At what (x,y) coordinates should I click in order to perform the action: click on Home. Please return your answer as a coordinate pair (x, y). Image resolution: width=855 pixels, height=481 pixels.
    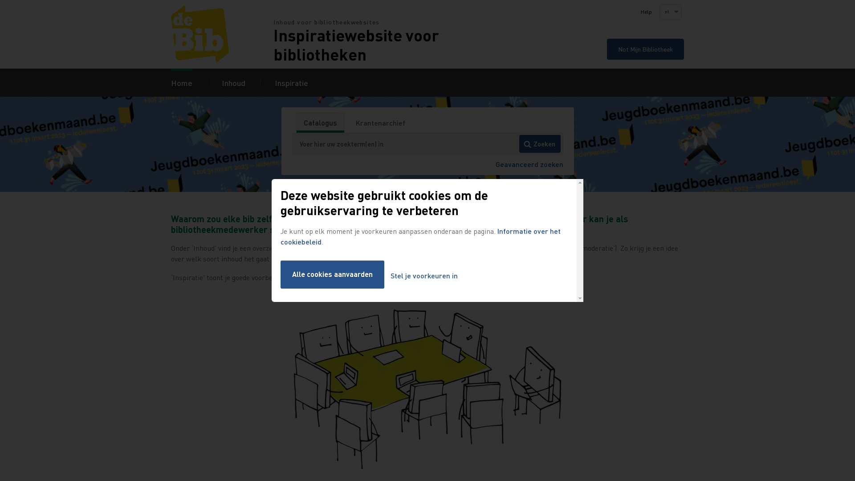
    Looking at the image, I should click on (222, 34).